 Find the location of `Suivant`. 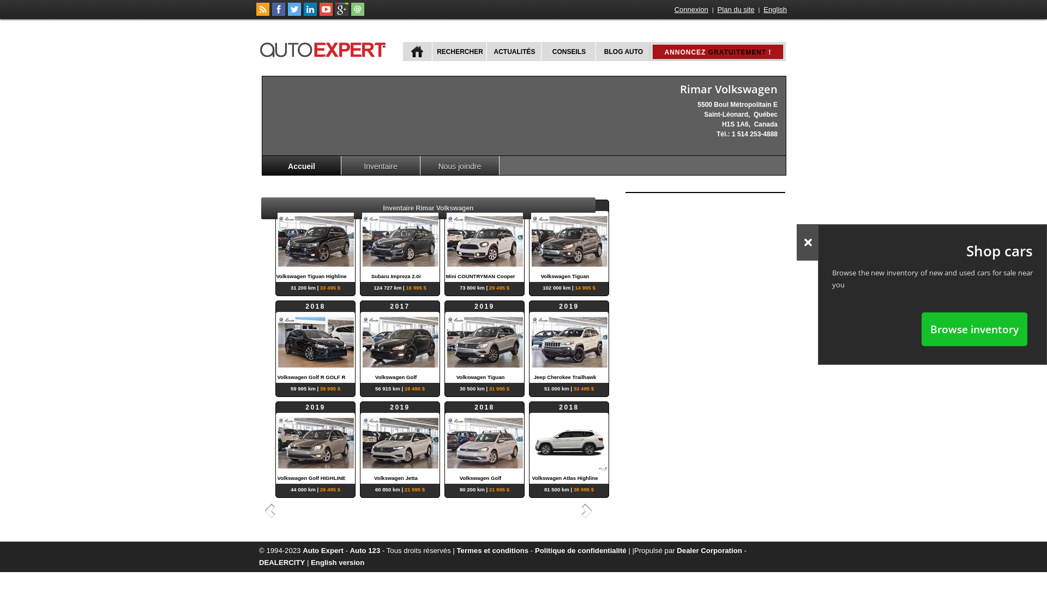

Suivant is located at coordinates (588, 510).